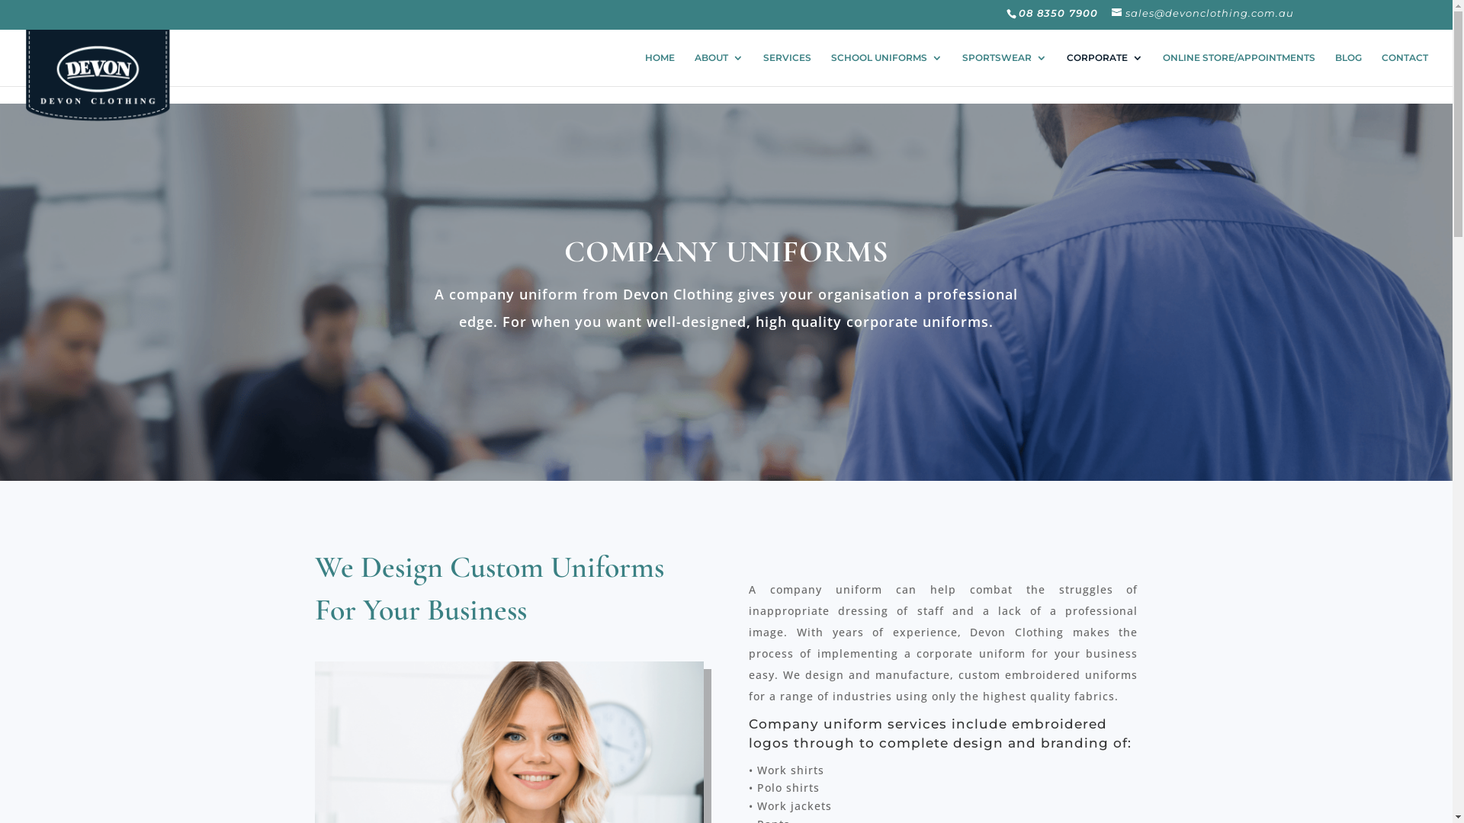 The height and width of the screenshot is (823, 1464). I want to click on CONTACT, so click(1405, 69).